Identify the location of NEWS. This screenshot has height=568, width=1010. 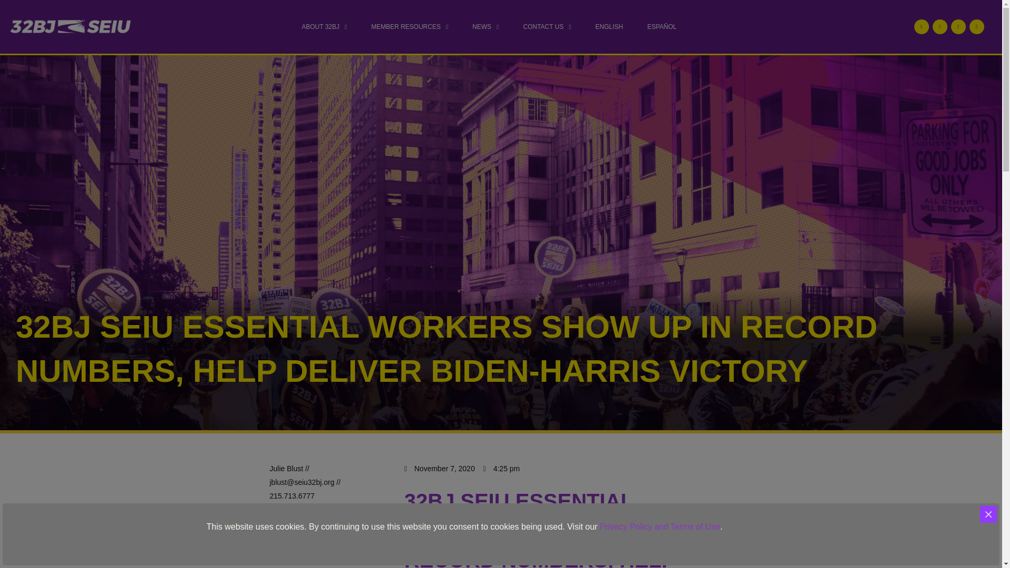
(485, 27).